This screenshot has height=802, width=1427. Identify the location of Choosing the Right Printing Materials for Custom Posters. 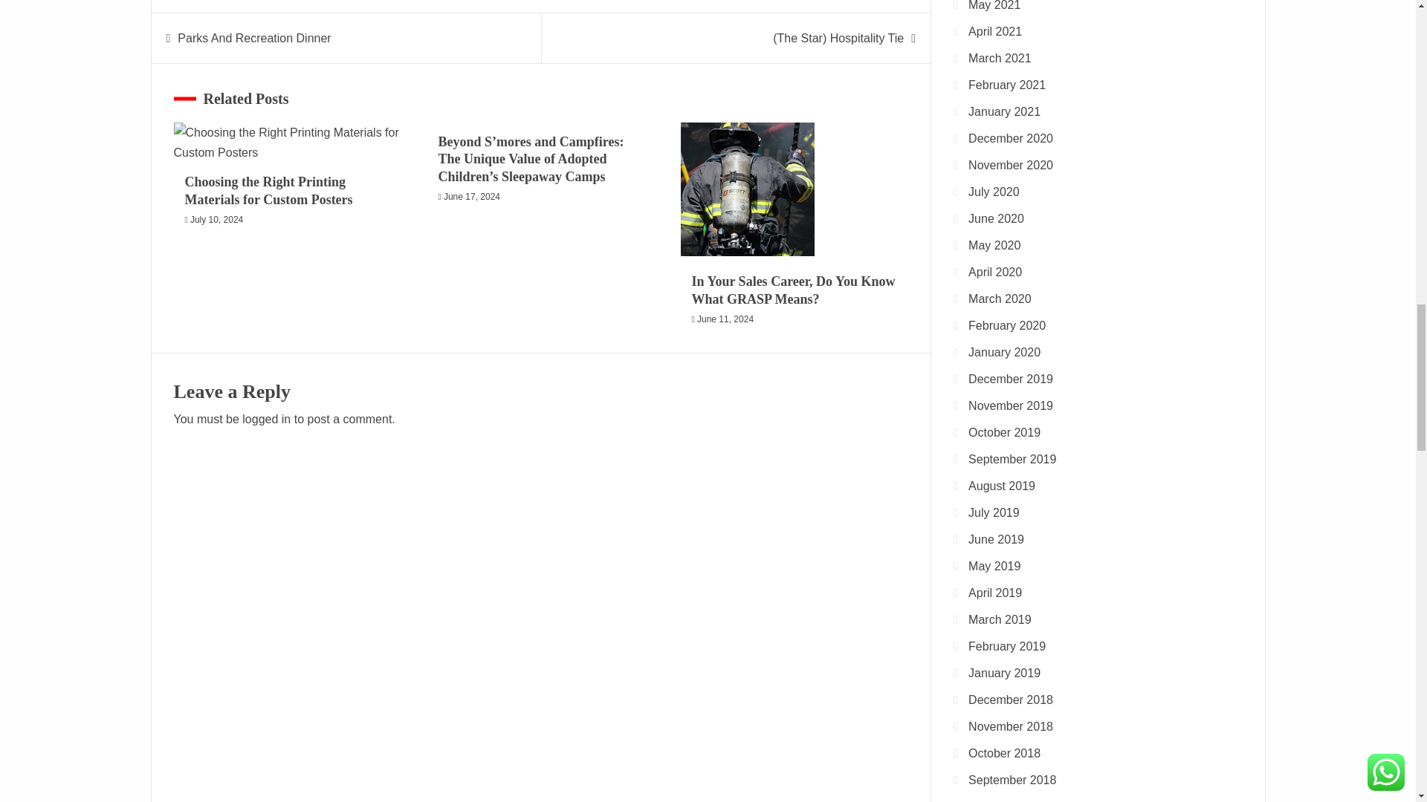
(268, 190).